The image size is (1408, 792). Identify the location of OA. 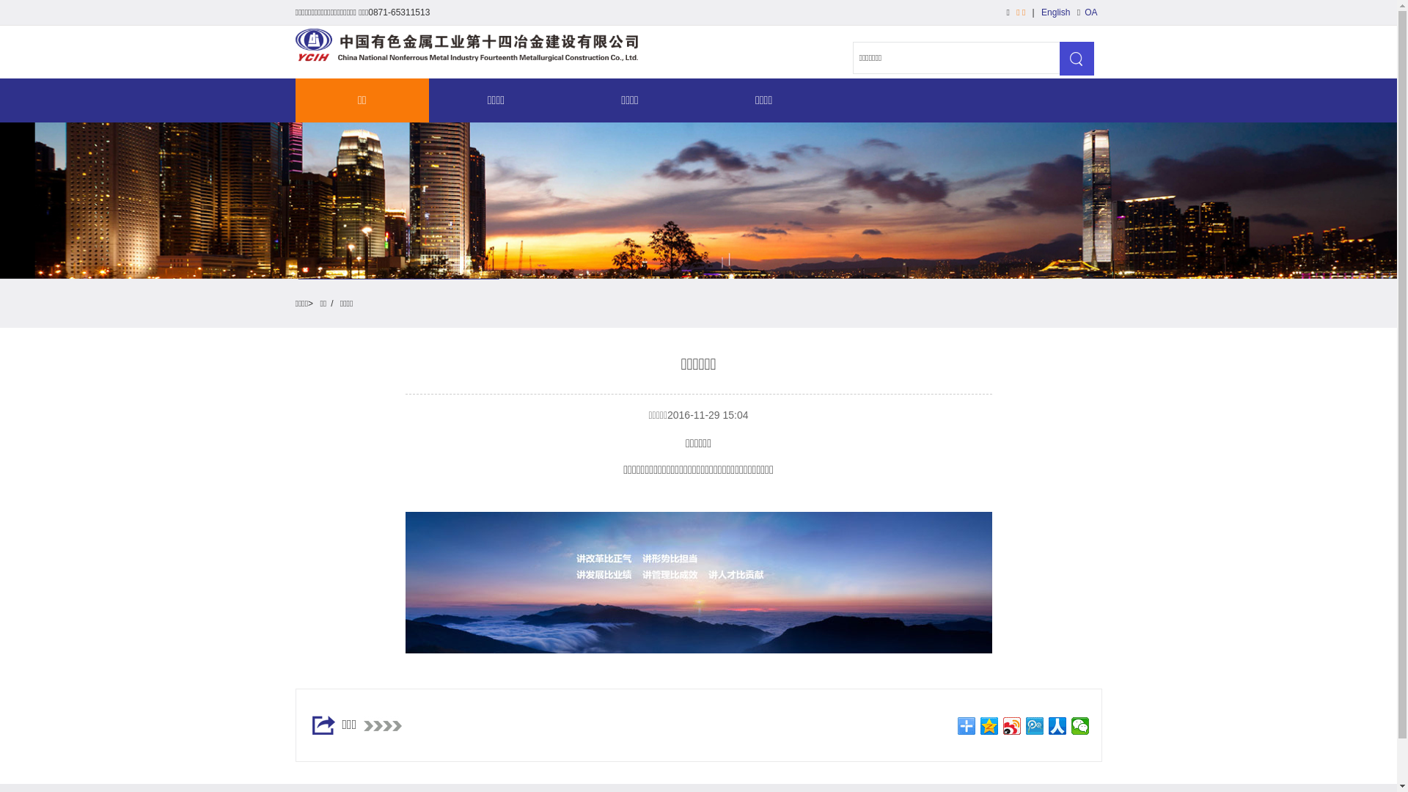
(1091, 12).